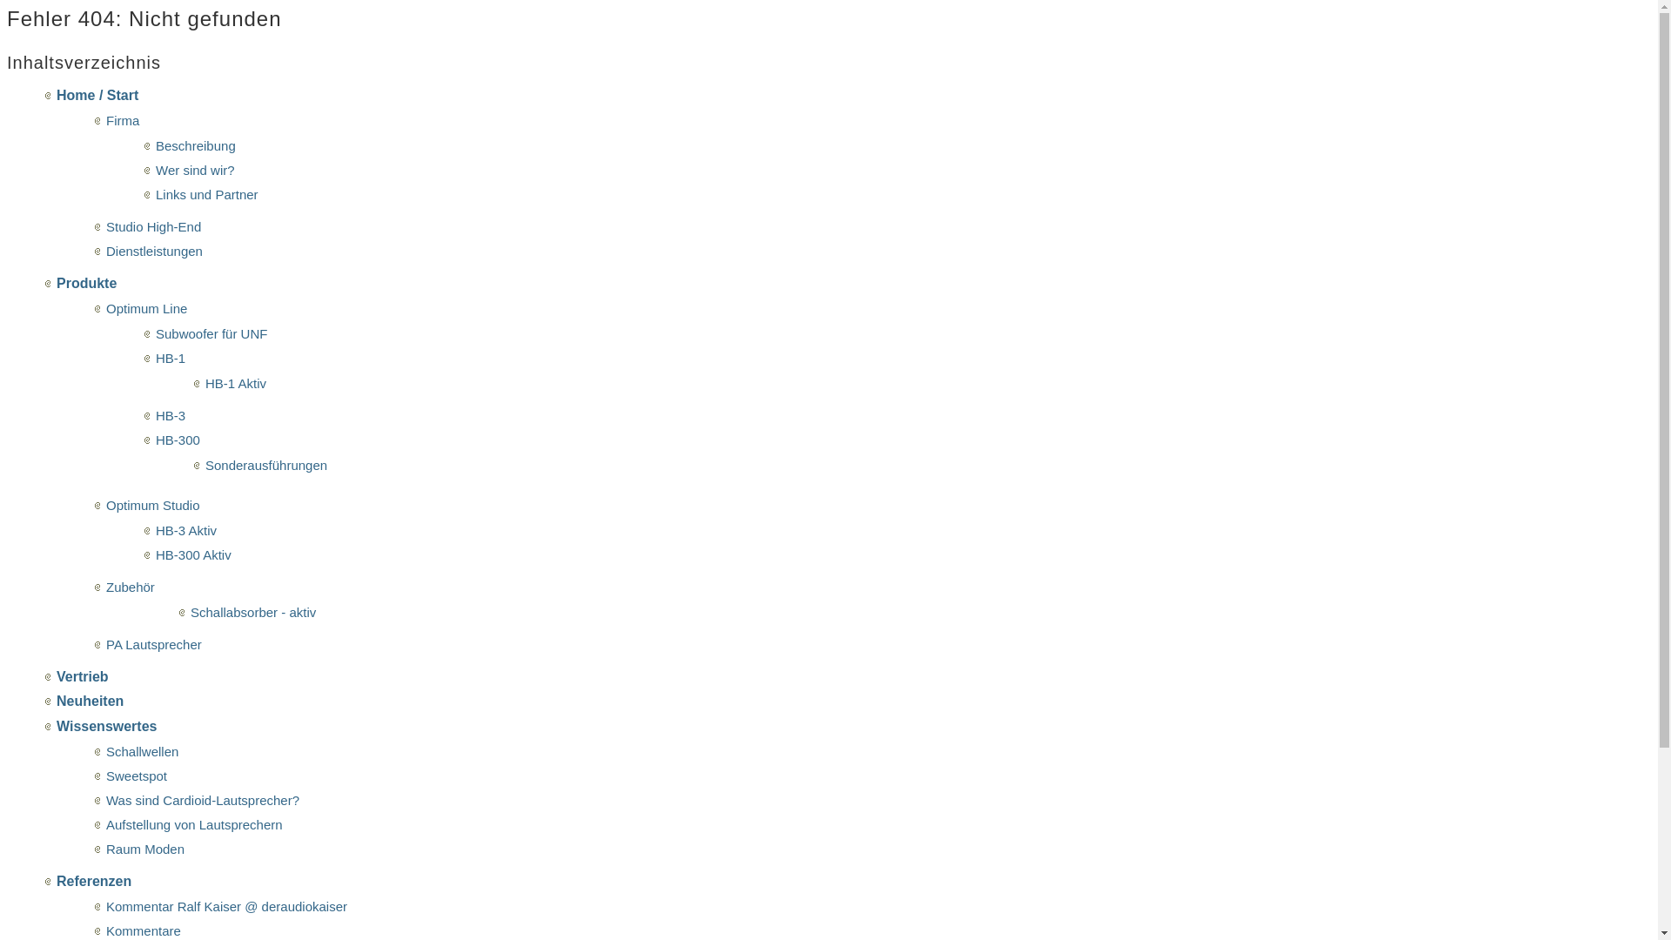 This screenshot has width=1671, height=940. What do you see at coordinates (87, 284) in the screenshot?
I see `Produkte` at bounding box center [87, 284].